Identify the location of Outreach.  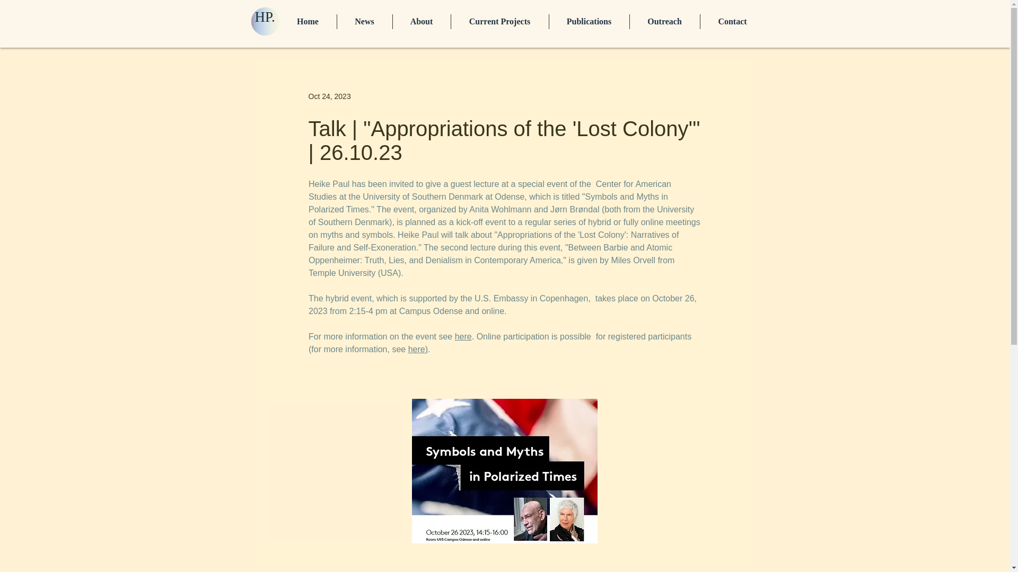
(665, 22).